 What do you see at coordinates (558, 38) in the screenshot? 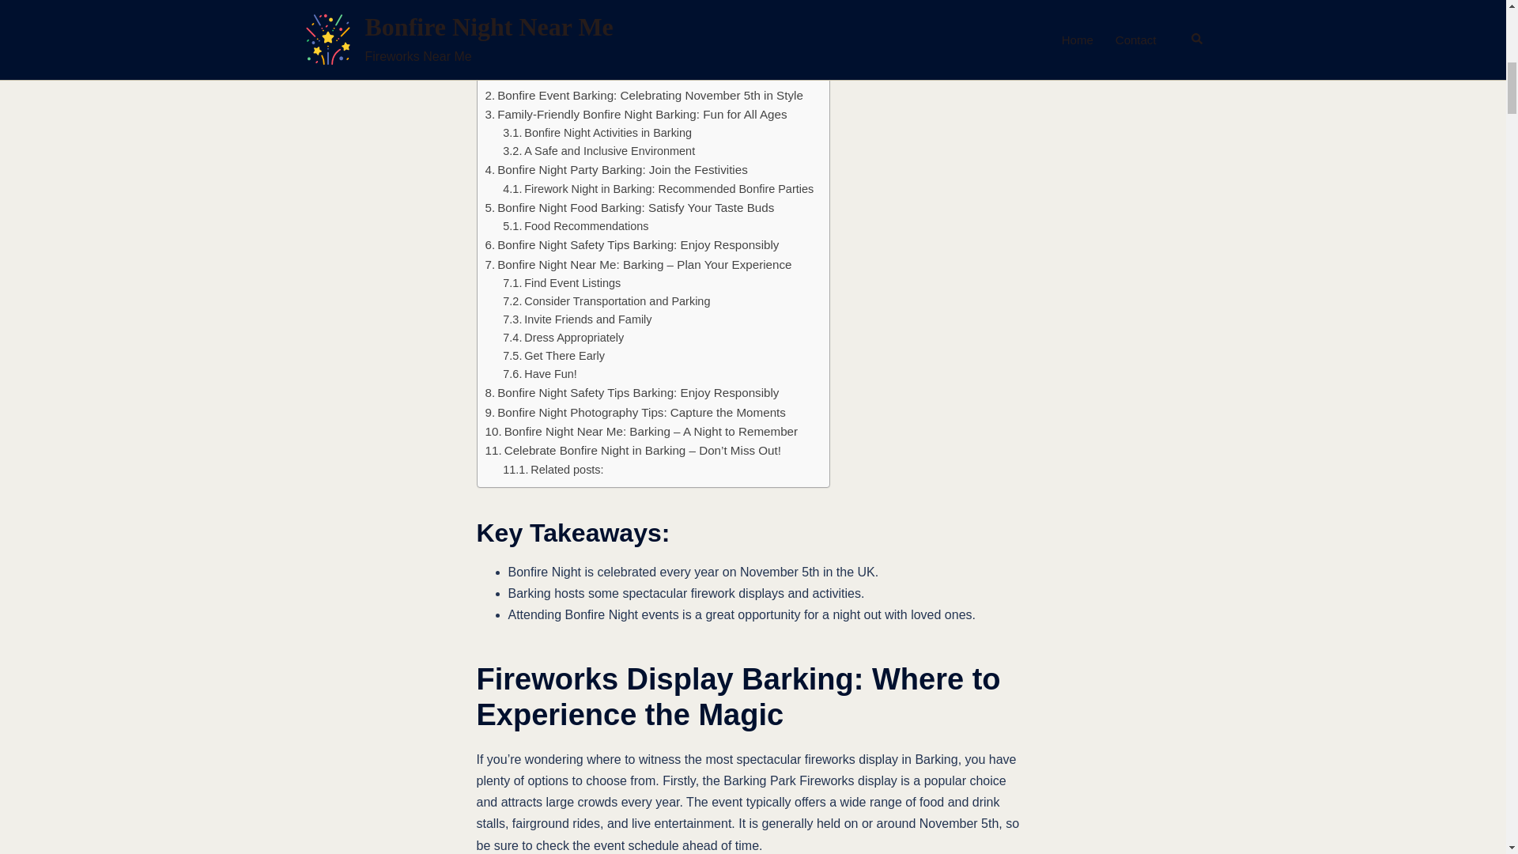
I see `Key Takeaways:` at bounding box center [558, 38].